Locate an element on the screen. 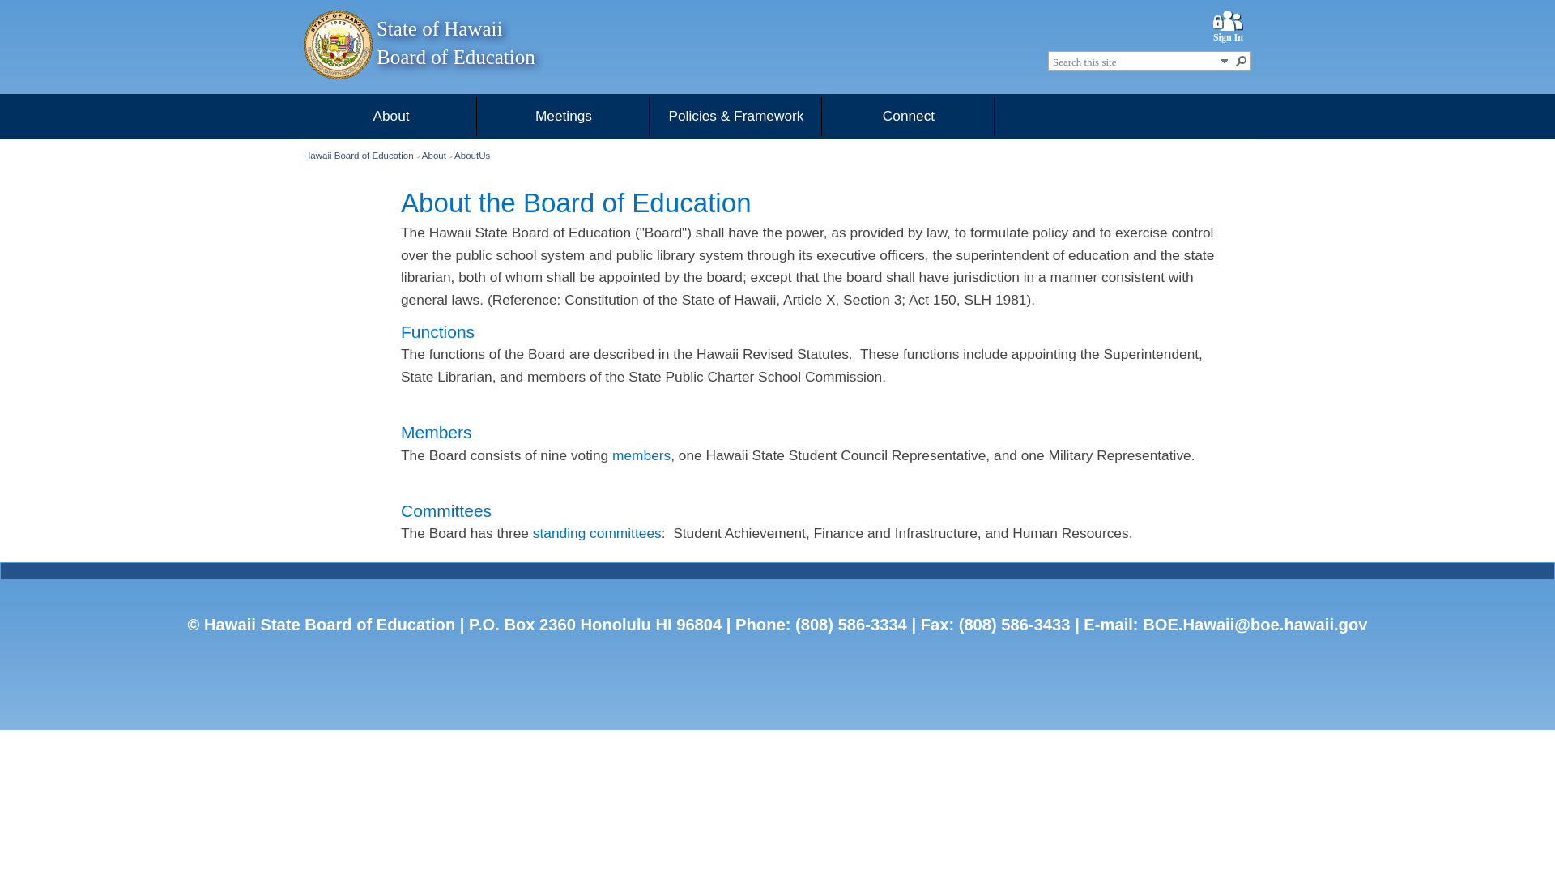  Navigation is located at coordinates (1225, 60).